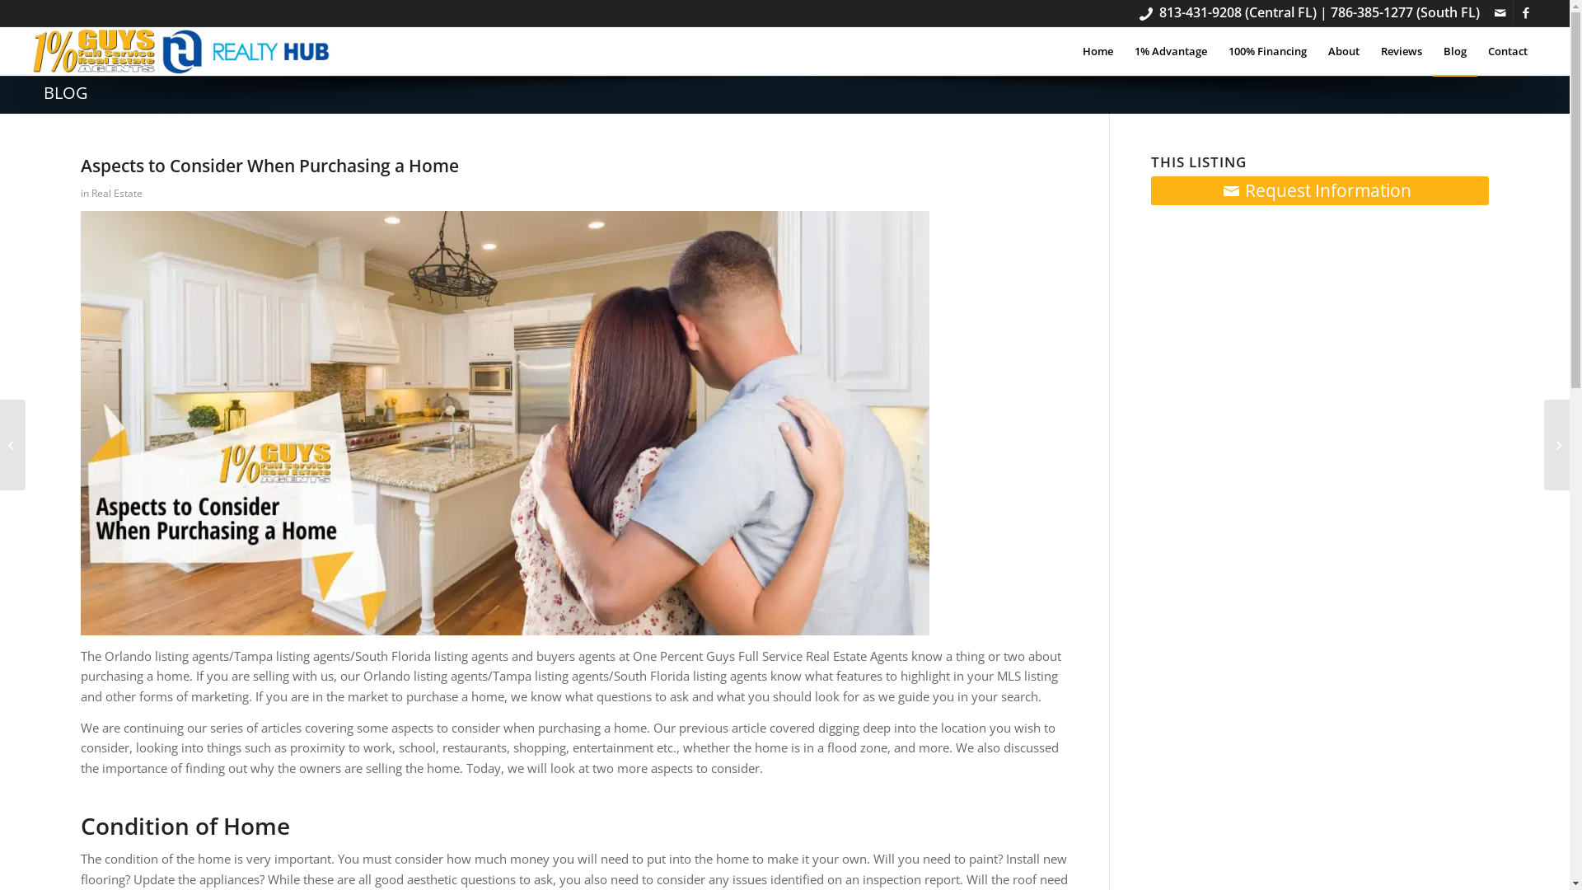 Image resolution: width=1582 pixels, height=890 pixels. I want to click on Blog, so click(1455, 51).